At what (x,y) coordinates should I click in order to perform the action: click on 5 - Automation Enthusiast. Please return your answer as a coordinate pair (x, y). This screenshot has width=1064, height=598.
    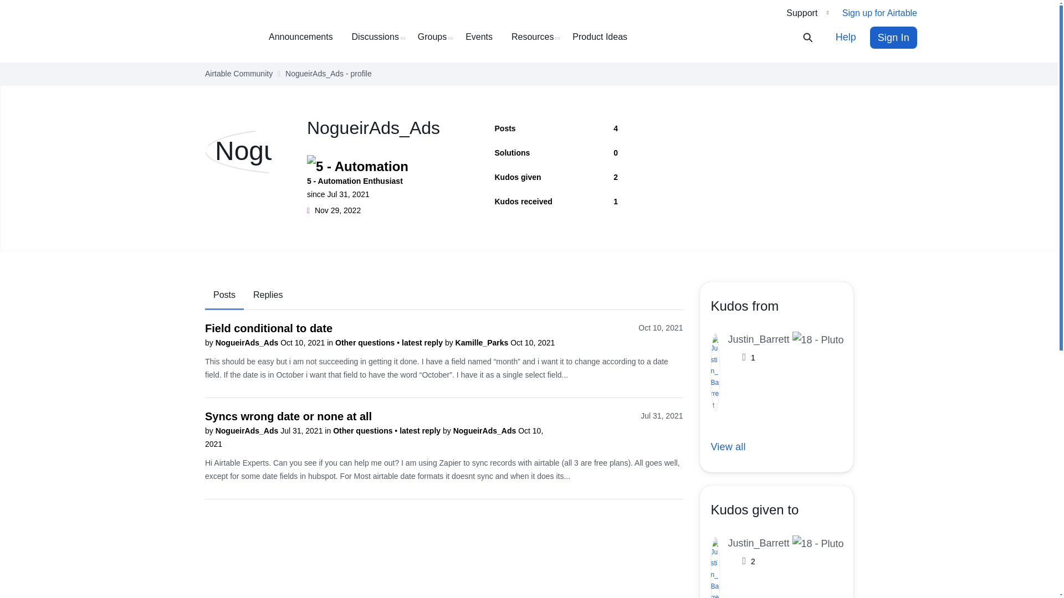
    Looking at the image, I should click on (380, 163).